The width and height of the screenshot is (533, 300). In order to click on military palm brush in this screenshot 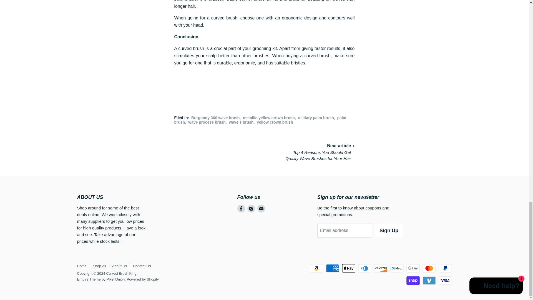, I will do `click(316, 118)`.